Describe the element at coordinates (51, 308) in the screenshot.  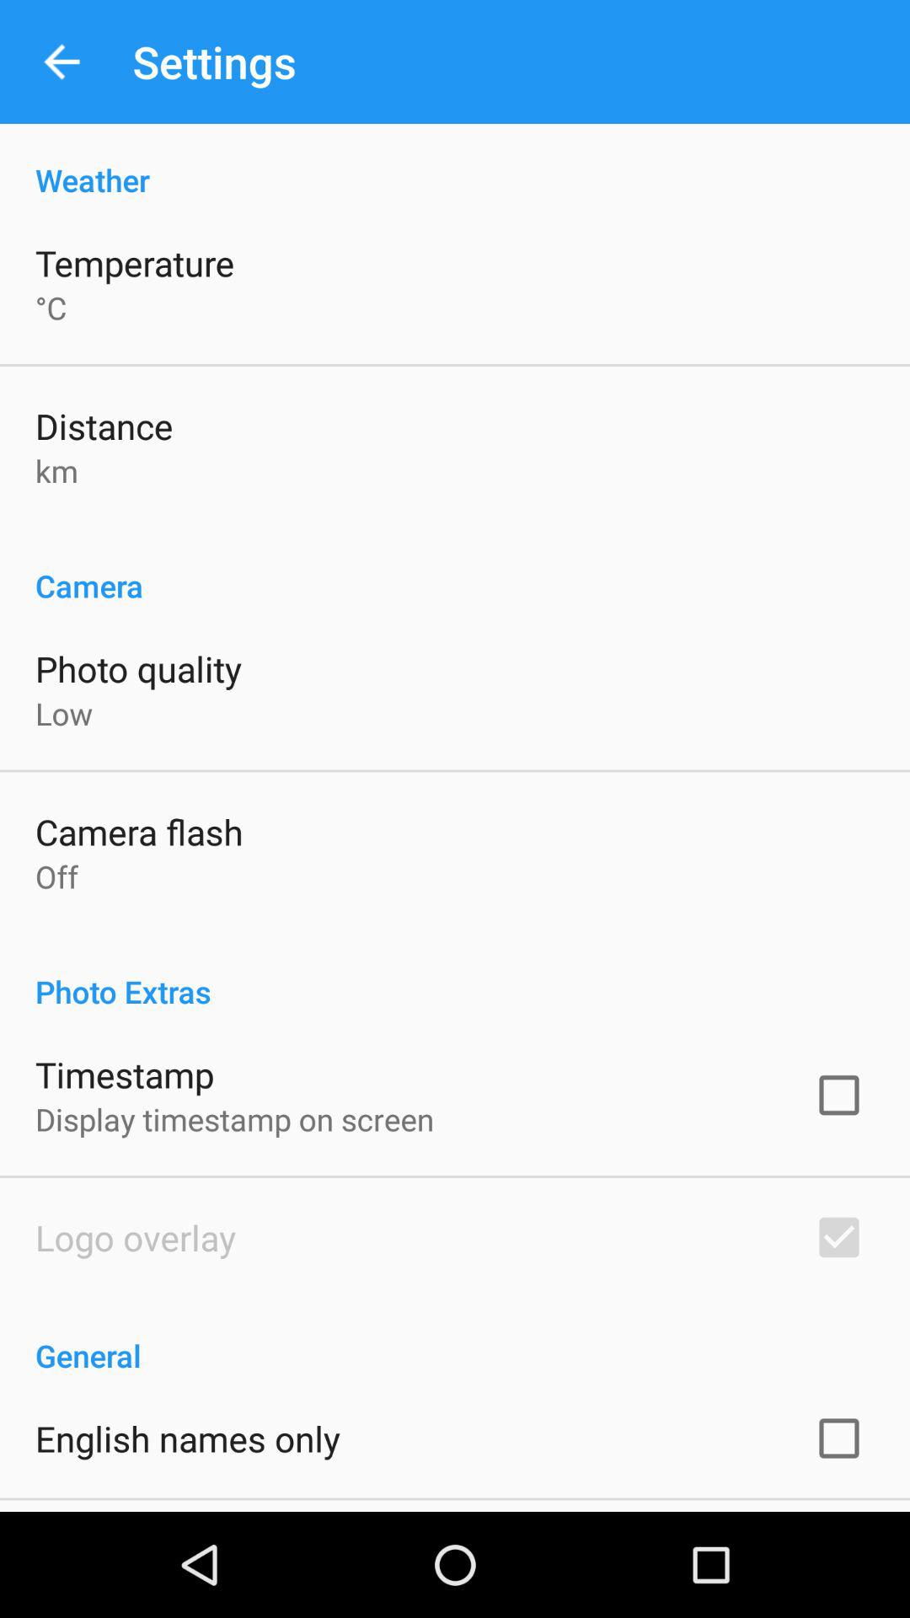
I see `turn on icon above the distance icon` at that location.